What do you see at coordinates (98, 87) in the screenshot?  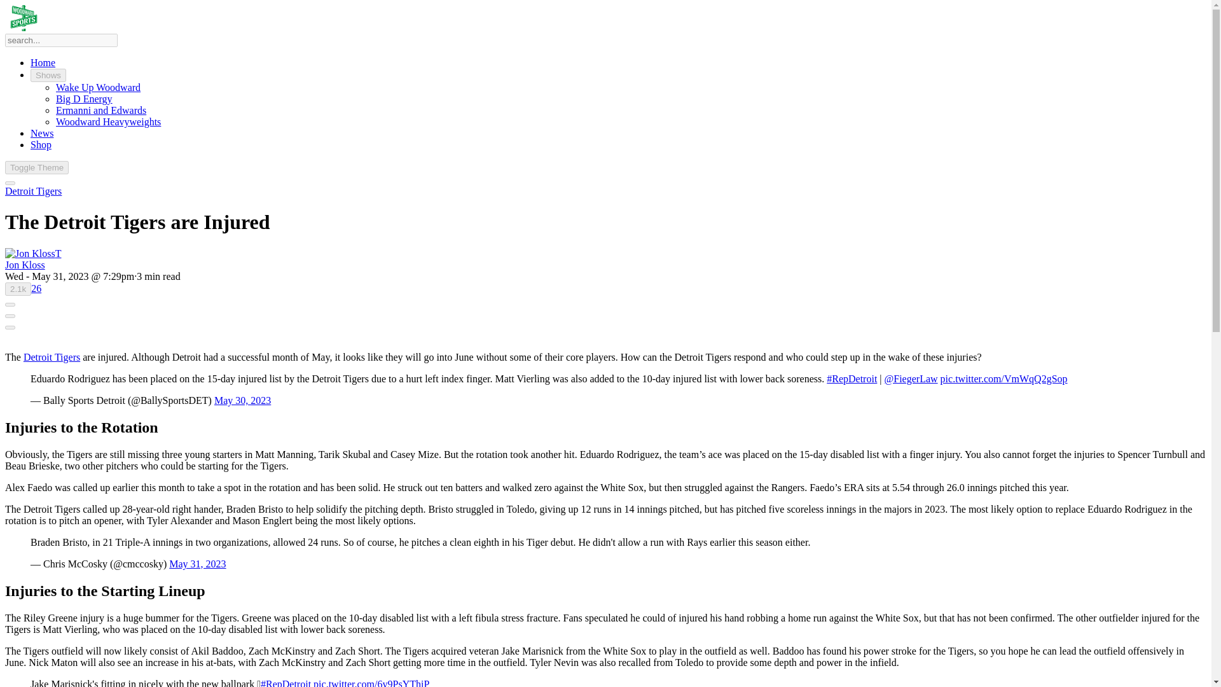 I see `Wake Up Woodward` at bounding box center [98, 87].